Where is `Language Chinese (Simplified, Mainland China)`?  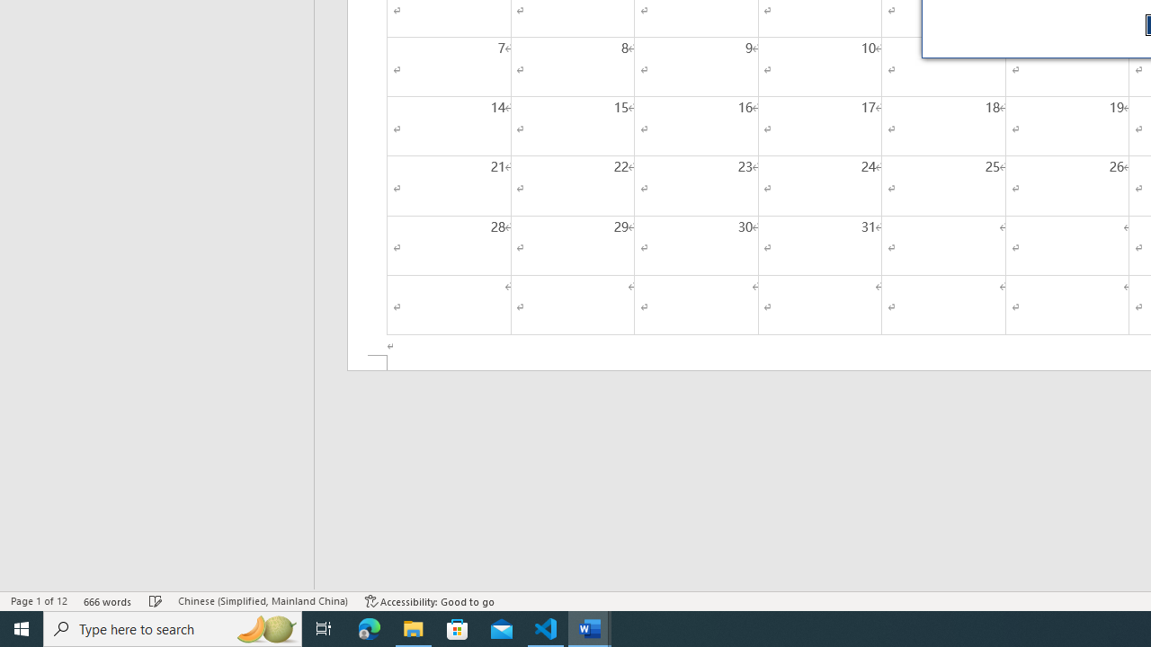
Language Chinese (Simplified, Mainland China) is located at coordinates (263, 600).